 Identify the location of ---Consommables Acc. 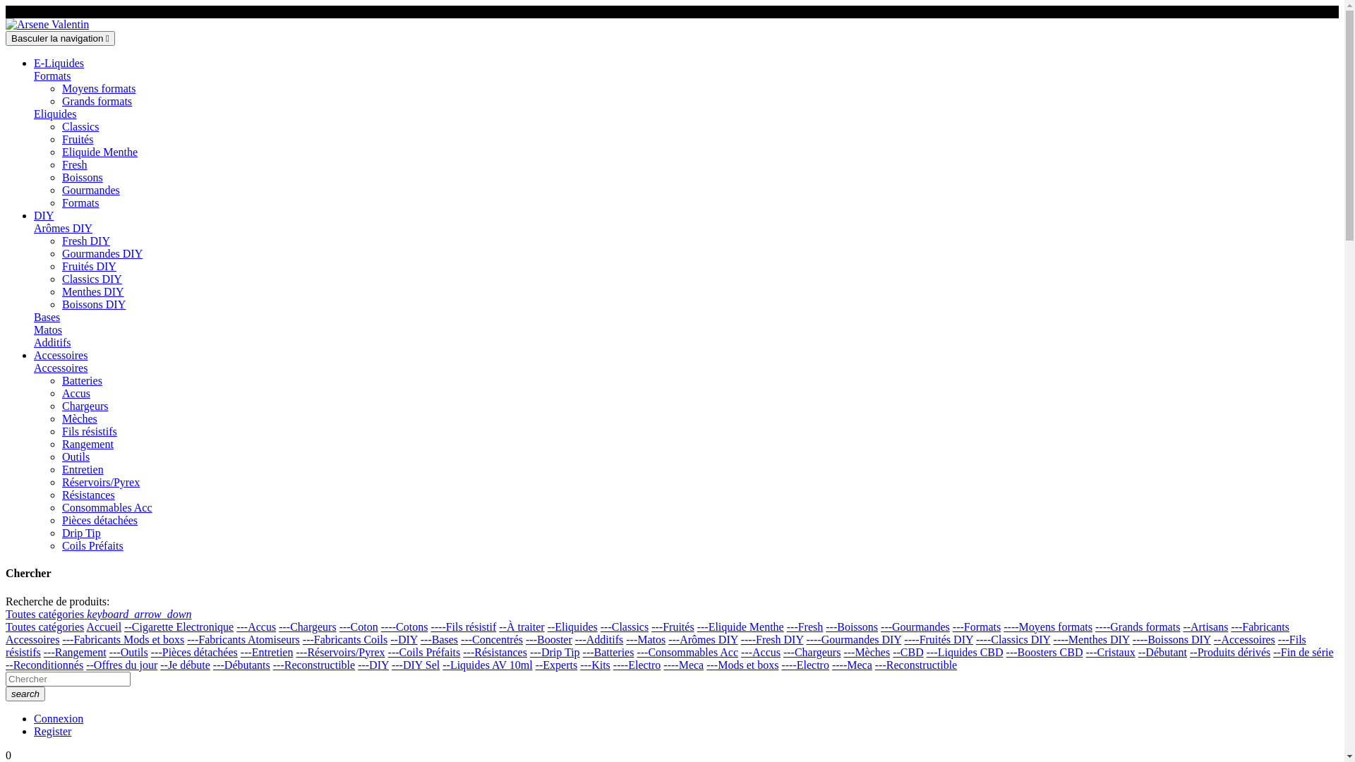
(687, 652).